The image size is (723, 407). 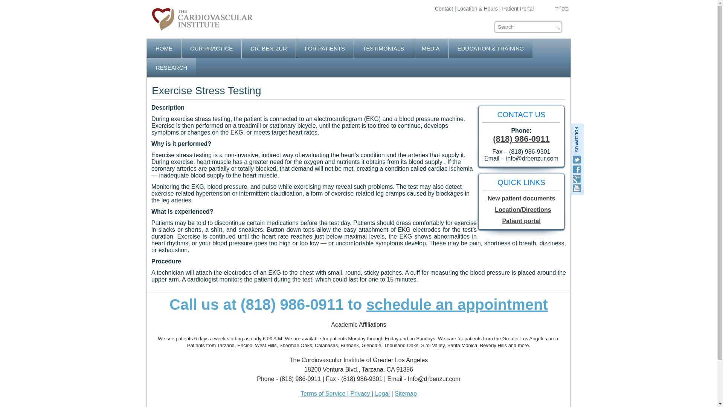 What do you see at coordinates (517, 9) in the screenshot?
I see `Patient Portal` at bounding box center [517, 9].